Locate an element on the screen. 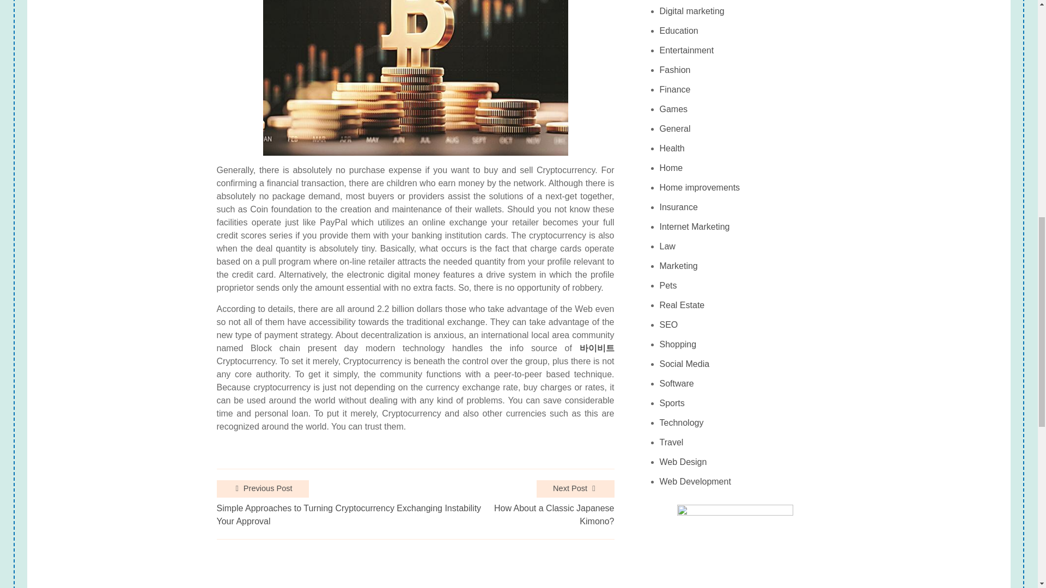 The width and height of the screenshot is (1046, 588). Internet Marketing is located at coordinates (695, 226).